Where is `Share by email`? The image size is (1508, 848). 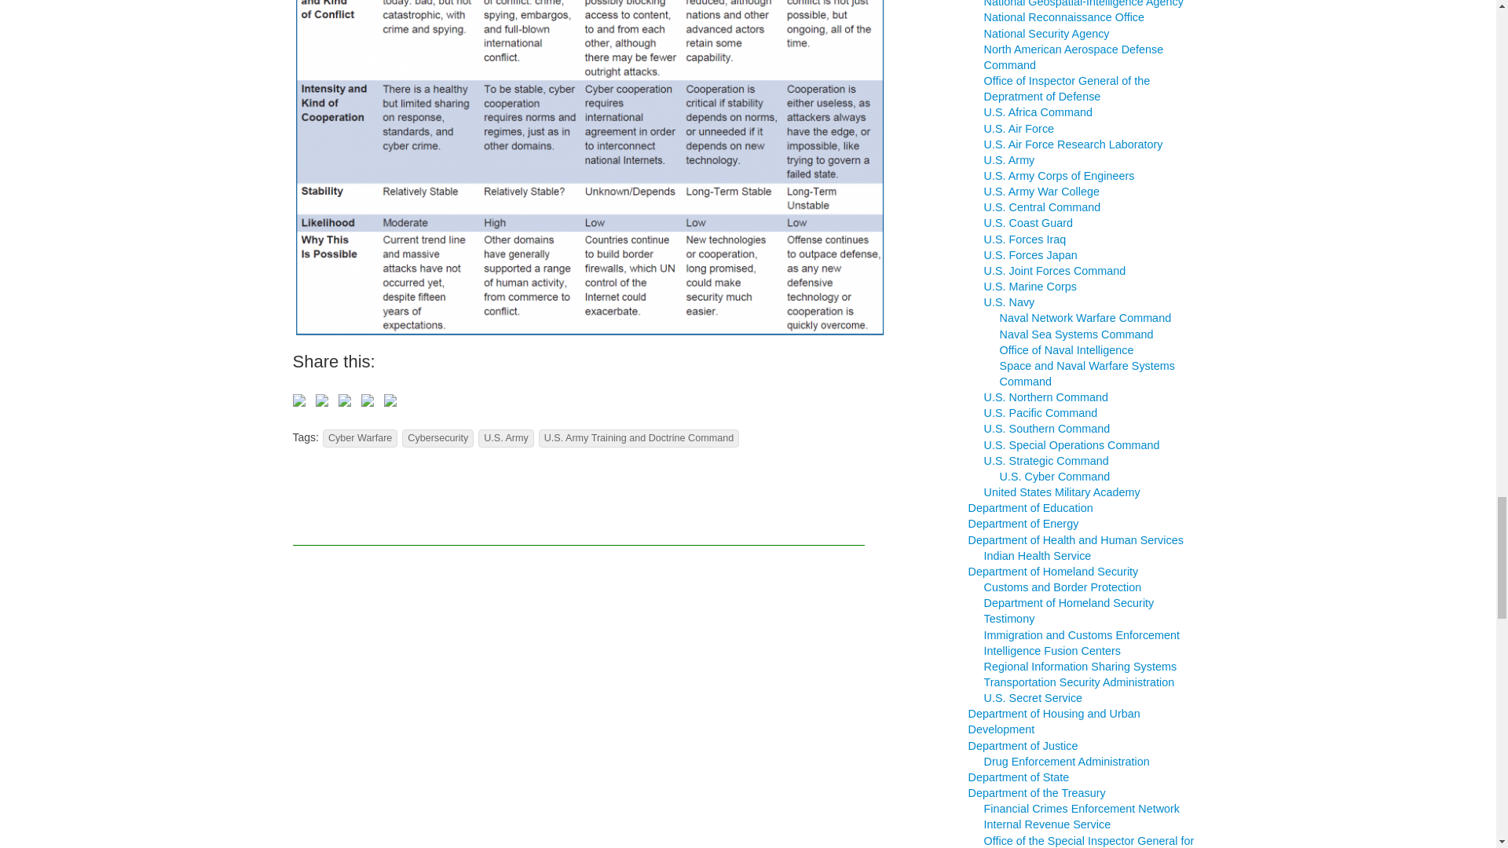
Share by email is located at coordinates (393, 404).